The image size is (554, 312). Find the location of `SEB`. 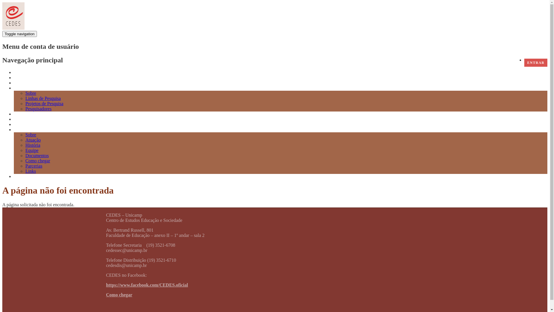

SEB is located at coordinates (18, 125).